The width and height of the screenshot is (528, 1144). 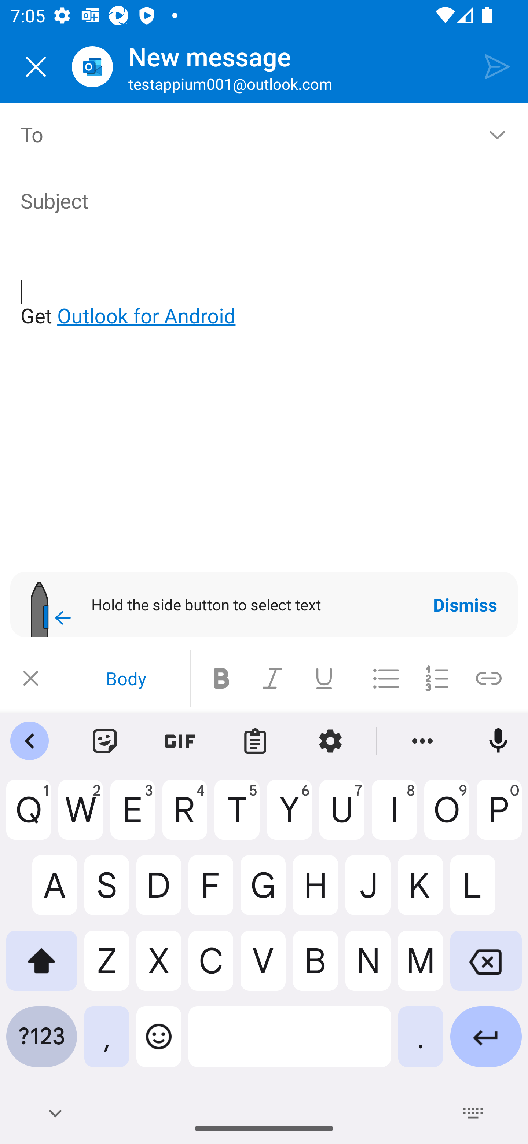 I want to click on Add link, so click(x=489, y=678).